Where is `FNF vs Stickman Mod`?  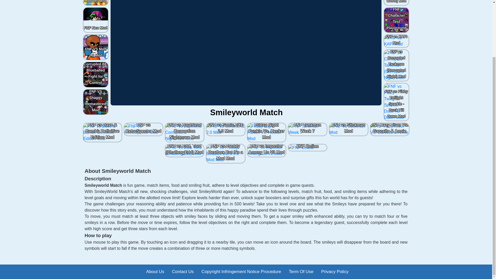 FNF vs Stickman Mod is located at coordinates (348, 129).